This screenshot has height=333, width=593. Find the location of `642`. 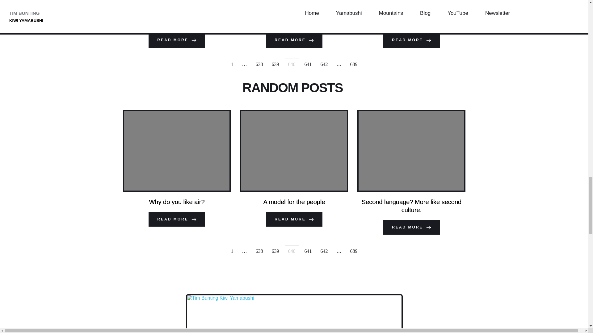

642 is located at coordinates (324, 64).